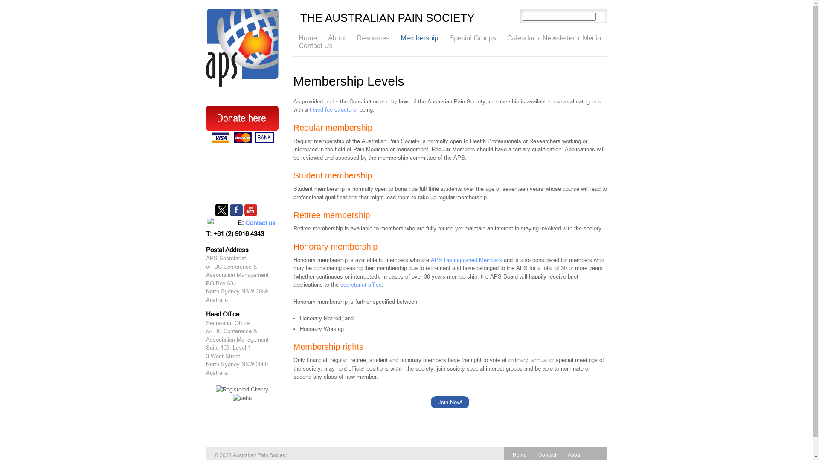 The image size is (819, 460). Describe the element at coordinates (316, 46) in the screenshot. I see `Contact Us` at that location.